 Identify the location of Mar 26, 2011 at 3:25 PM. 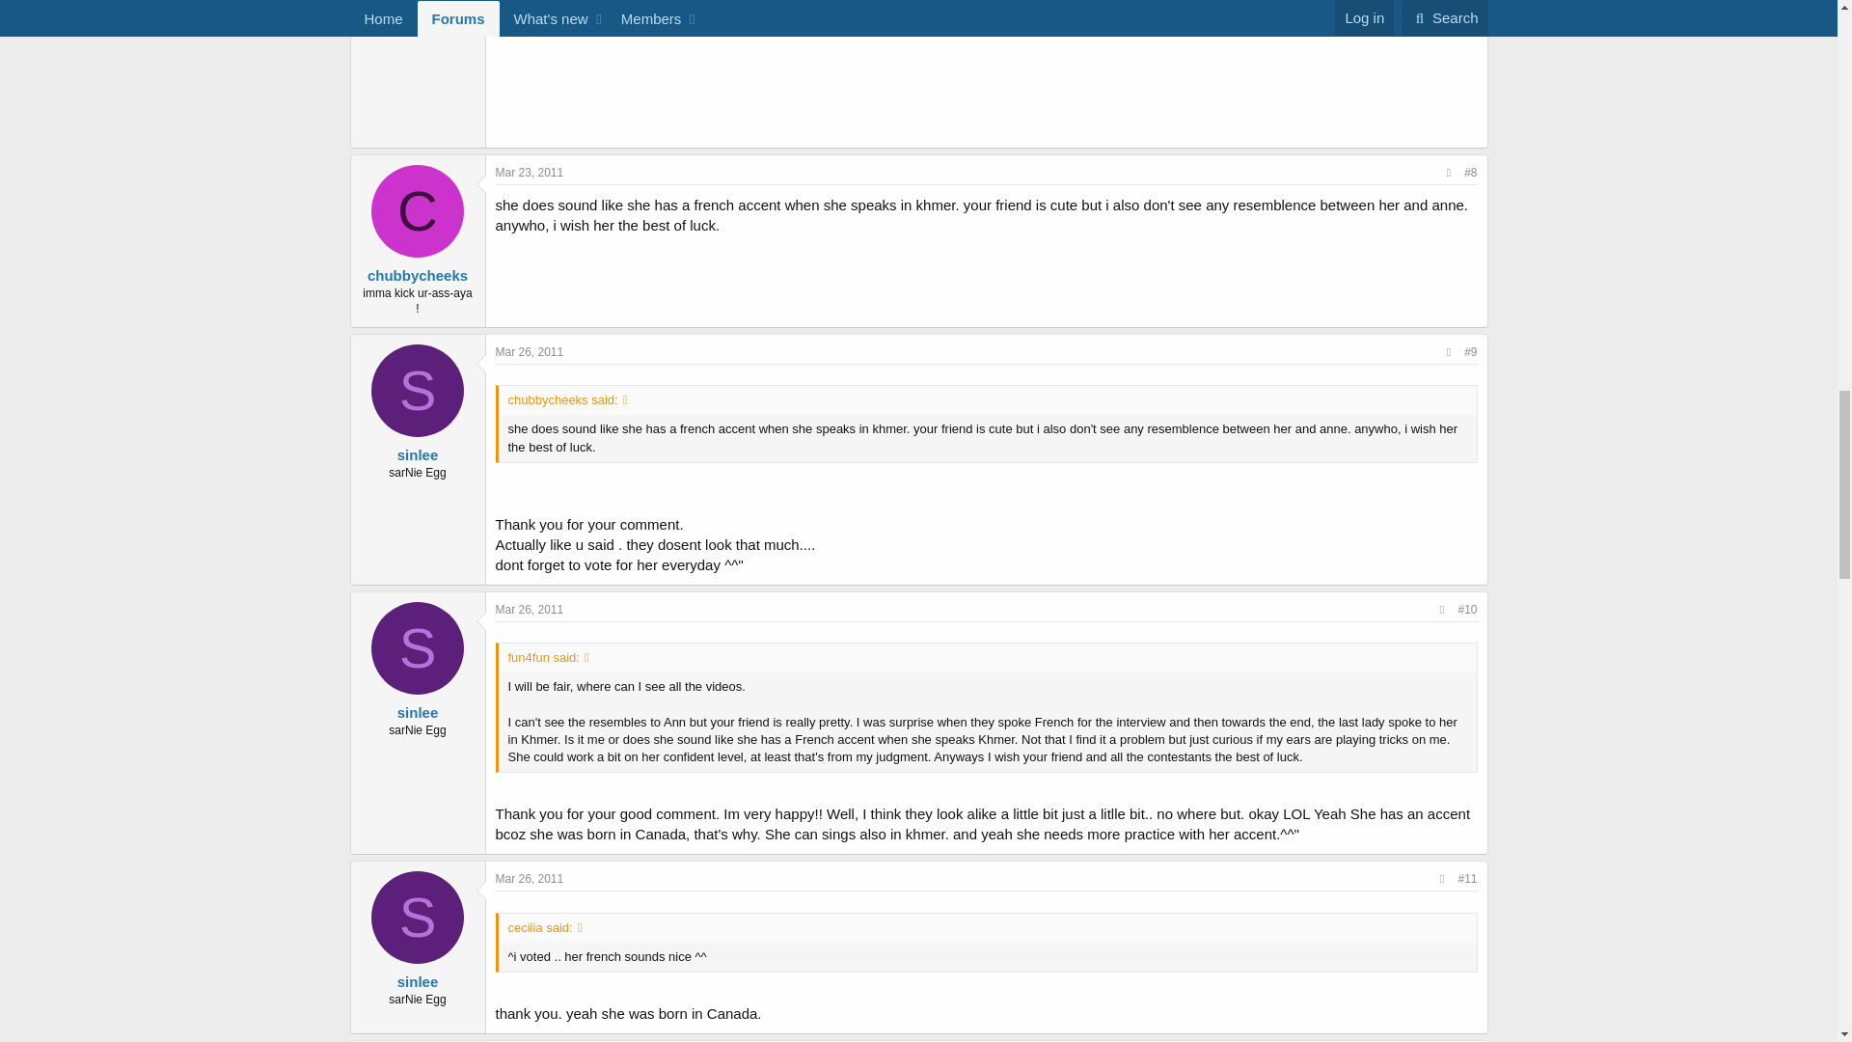
(531, 610).